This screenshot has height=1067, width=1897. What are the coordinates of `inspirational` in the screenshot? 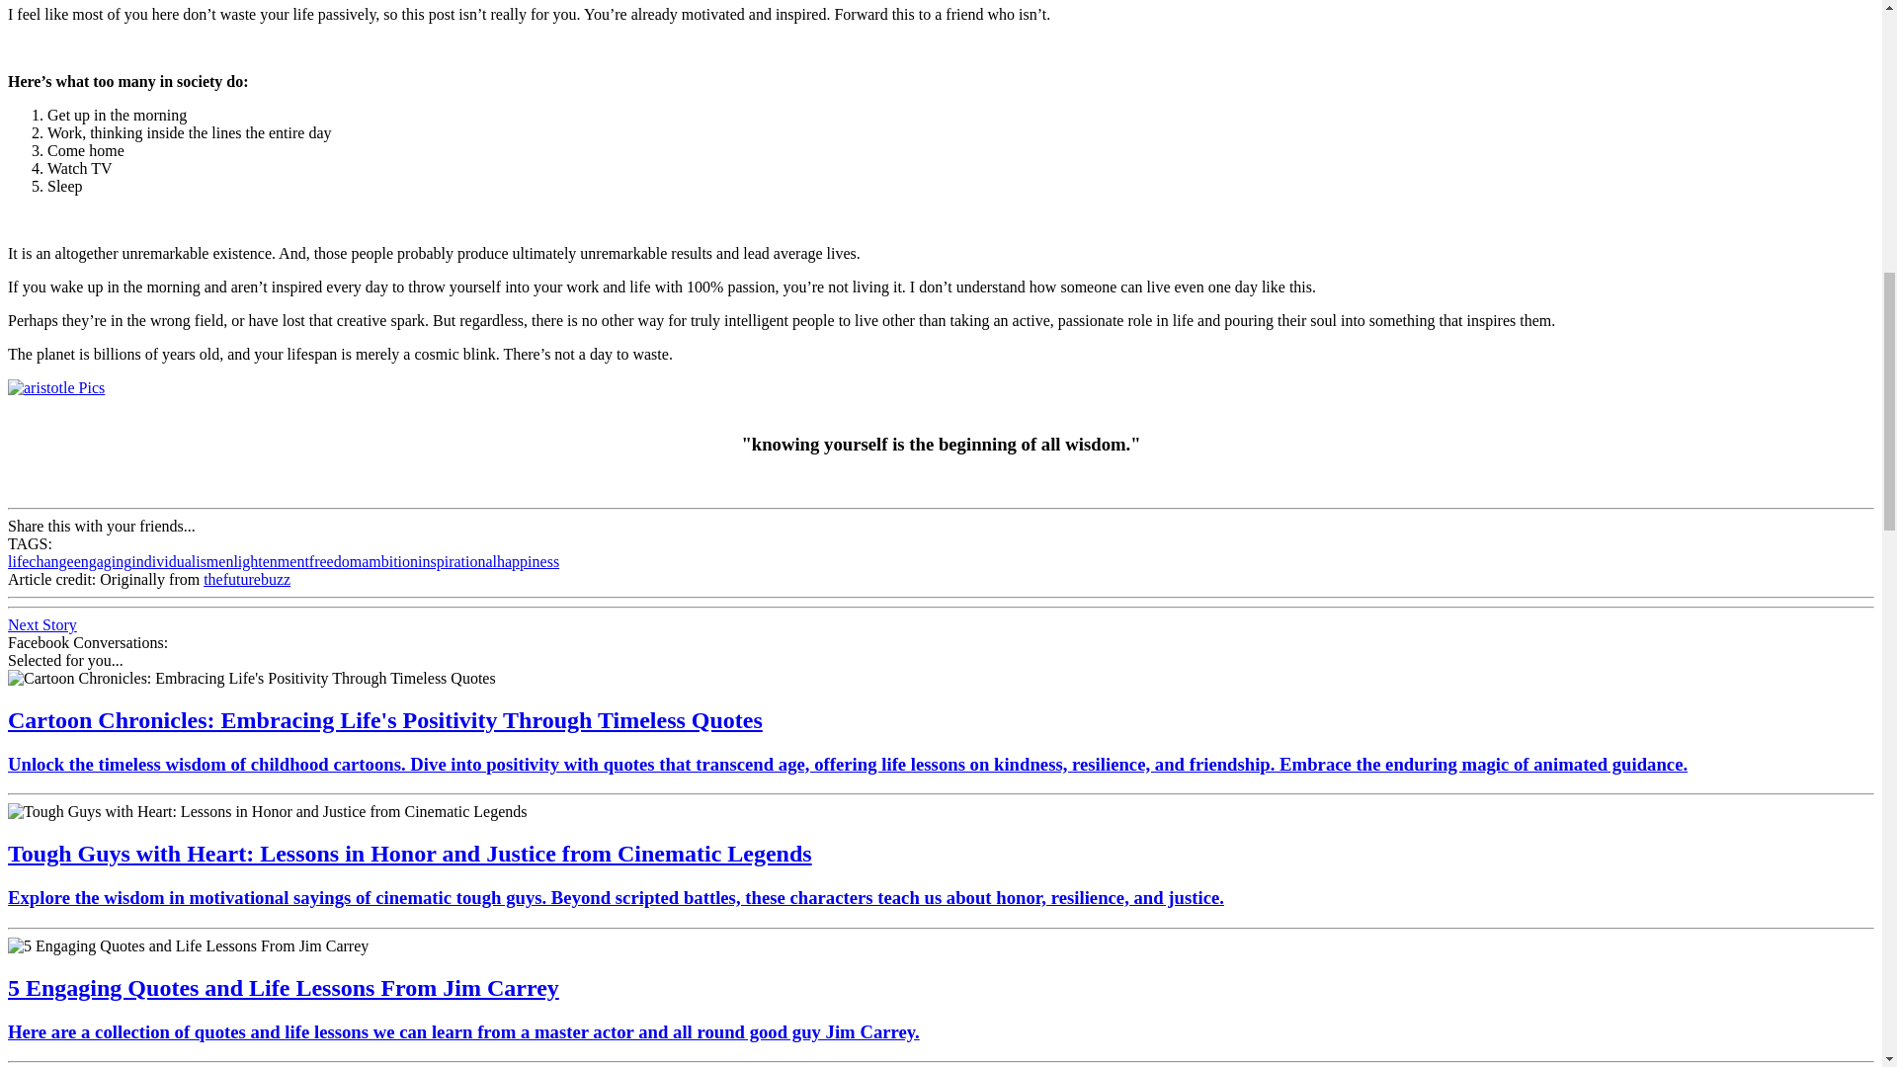 It's located at (456, 561).